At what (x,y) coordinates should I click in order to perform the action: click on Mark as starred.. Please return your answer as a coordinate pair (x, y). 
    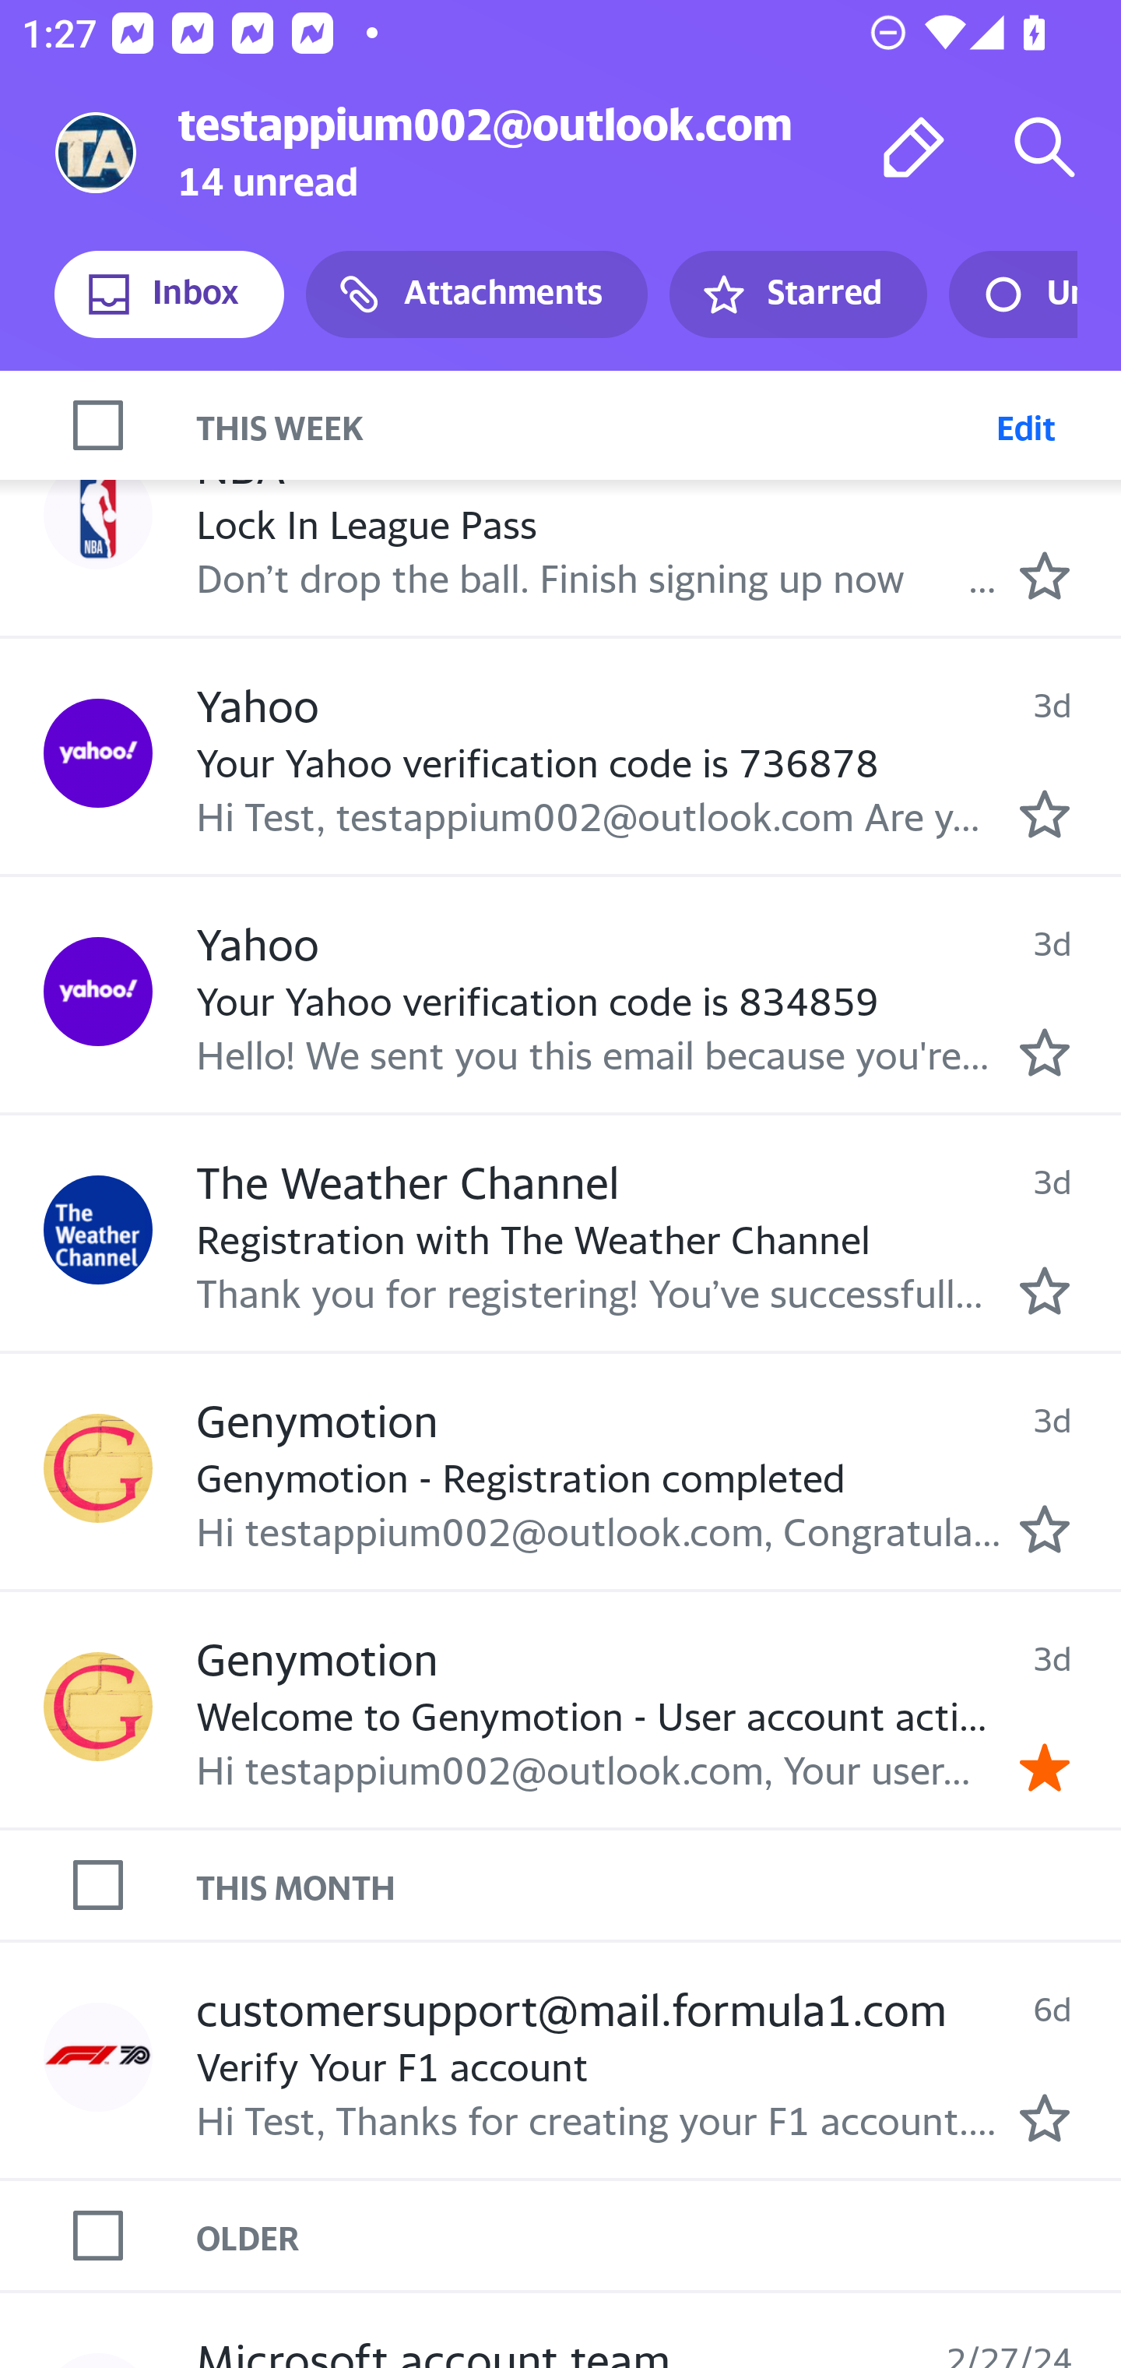
    Looking at the image, I should click on (1045, 2118).